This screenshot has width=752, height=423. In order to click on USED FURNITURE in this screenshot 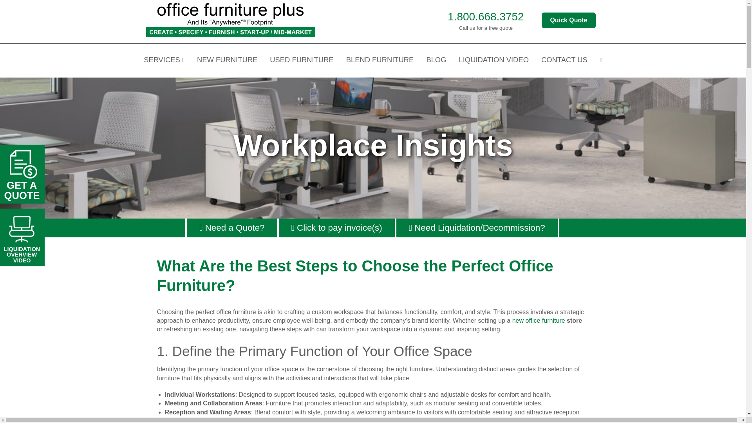, I will do `click(302, 60)`.